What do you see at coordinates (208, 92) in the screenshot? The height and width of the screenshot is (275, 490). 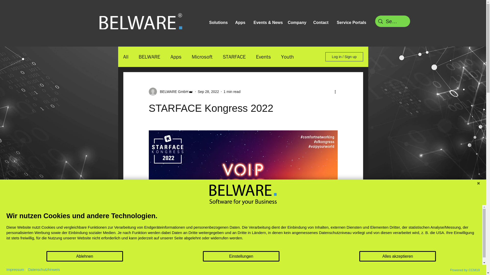 I see `Sep 28, 2022` at bounding box center [208, 92].